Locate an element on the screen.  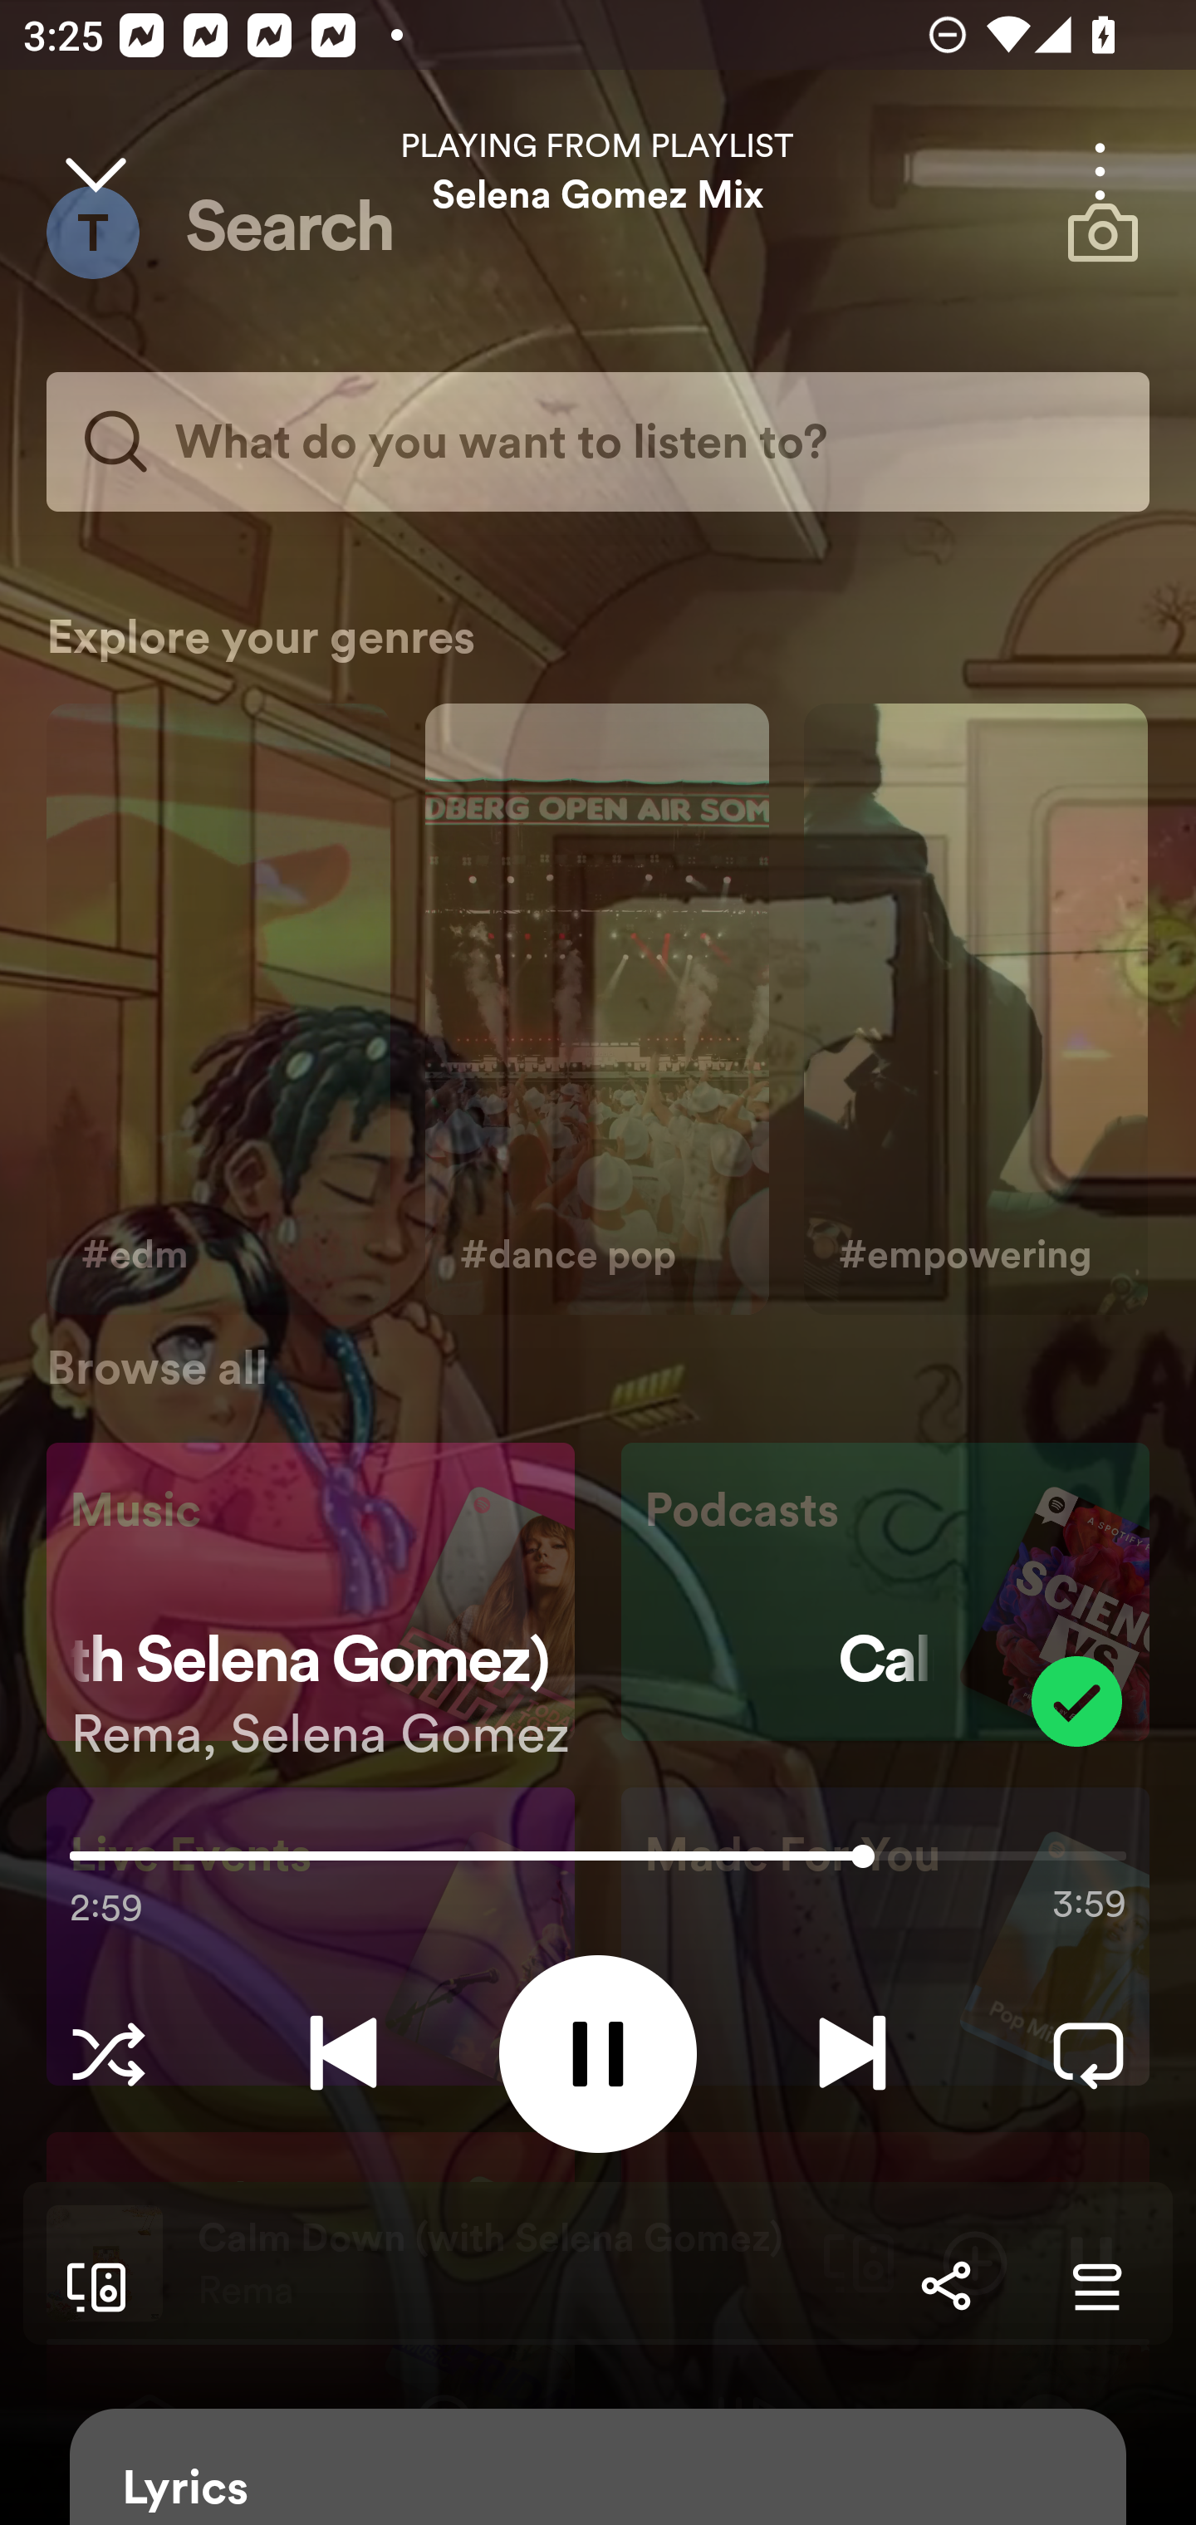
Choose a Listening Mode is located at coordinates (108, 2053).